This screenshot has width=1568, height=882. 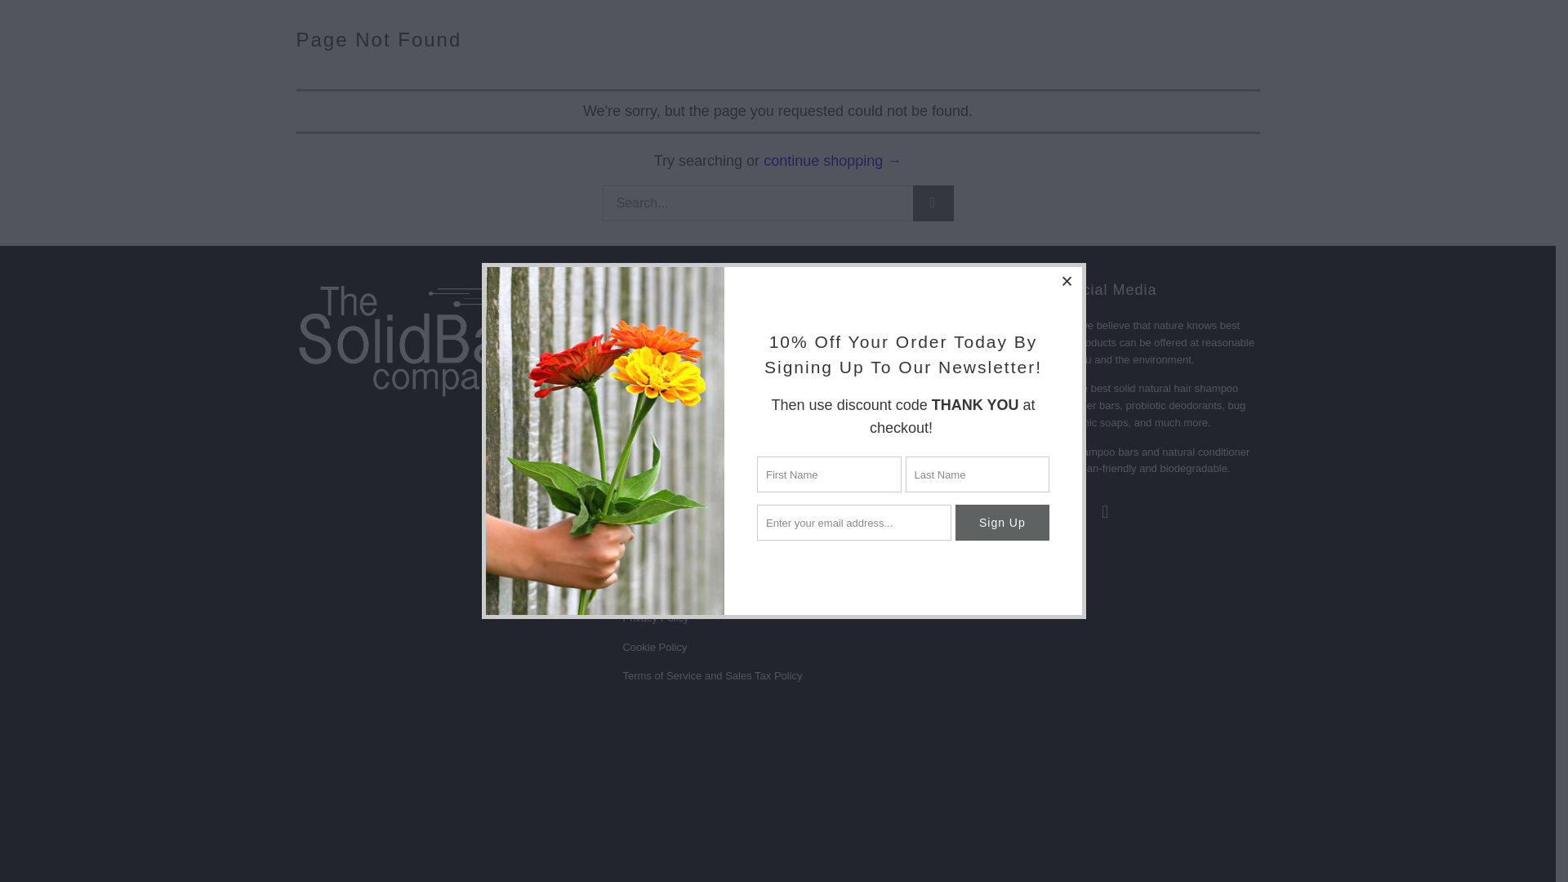 I want to click on The Solid Bar Company on Twitter, so click(x=1076, y=511).